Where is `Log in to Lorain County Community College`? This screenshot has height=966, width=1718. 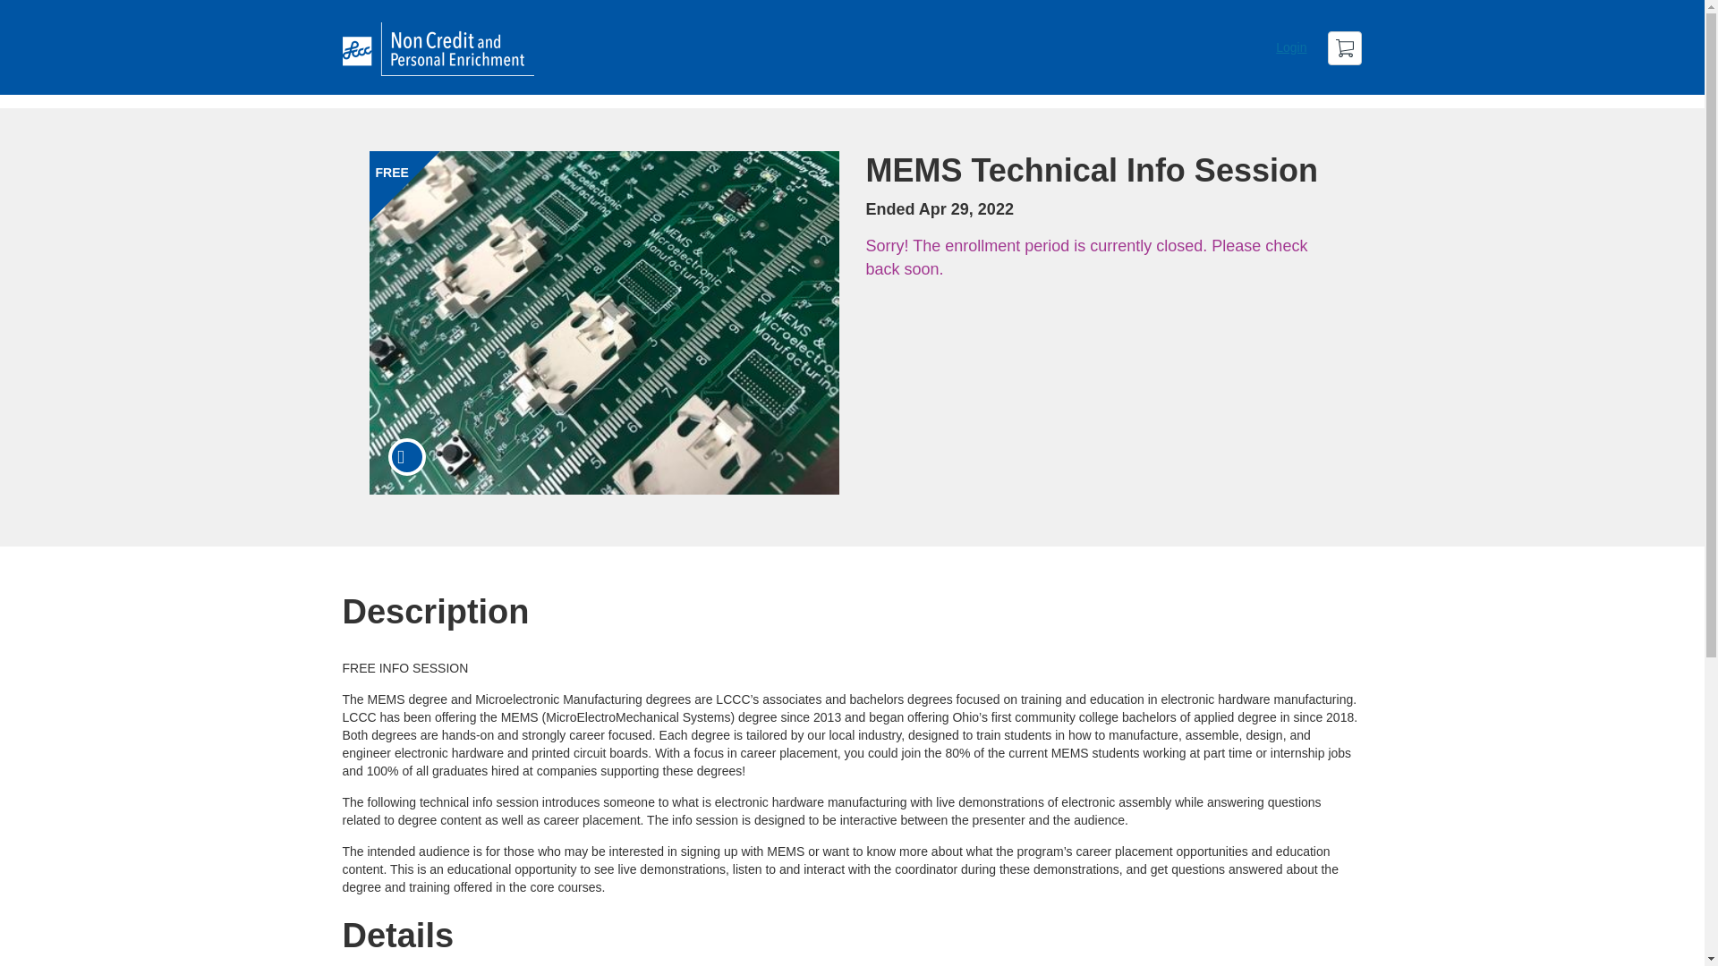
Log in to Lorain County Community College is located at coordinates (1290, 47).